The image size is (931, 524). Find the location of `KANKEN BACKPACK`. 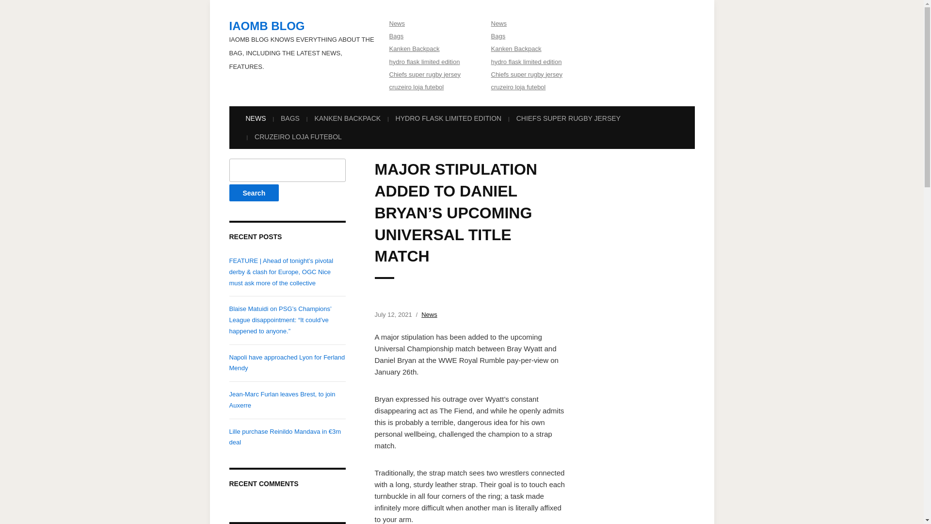

KANKEN BACKPACK is located at coordinates (347, 118).